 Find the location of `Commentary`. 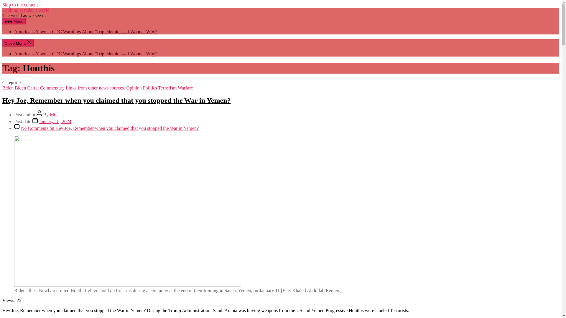

Commentary is located at coordinates (52, 88).